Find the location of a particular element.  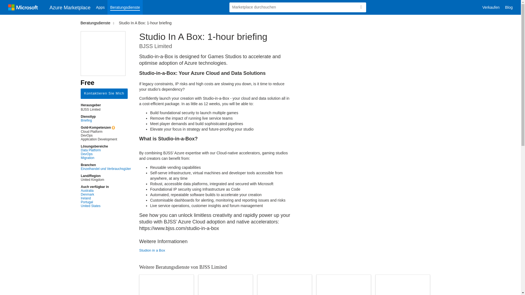

Studion in a Box is located at coordinates (215, 250).